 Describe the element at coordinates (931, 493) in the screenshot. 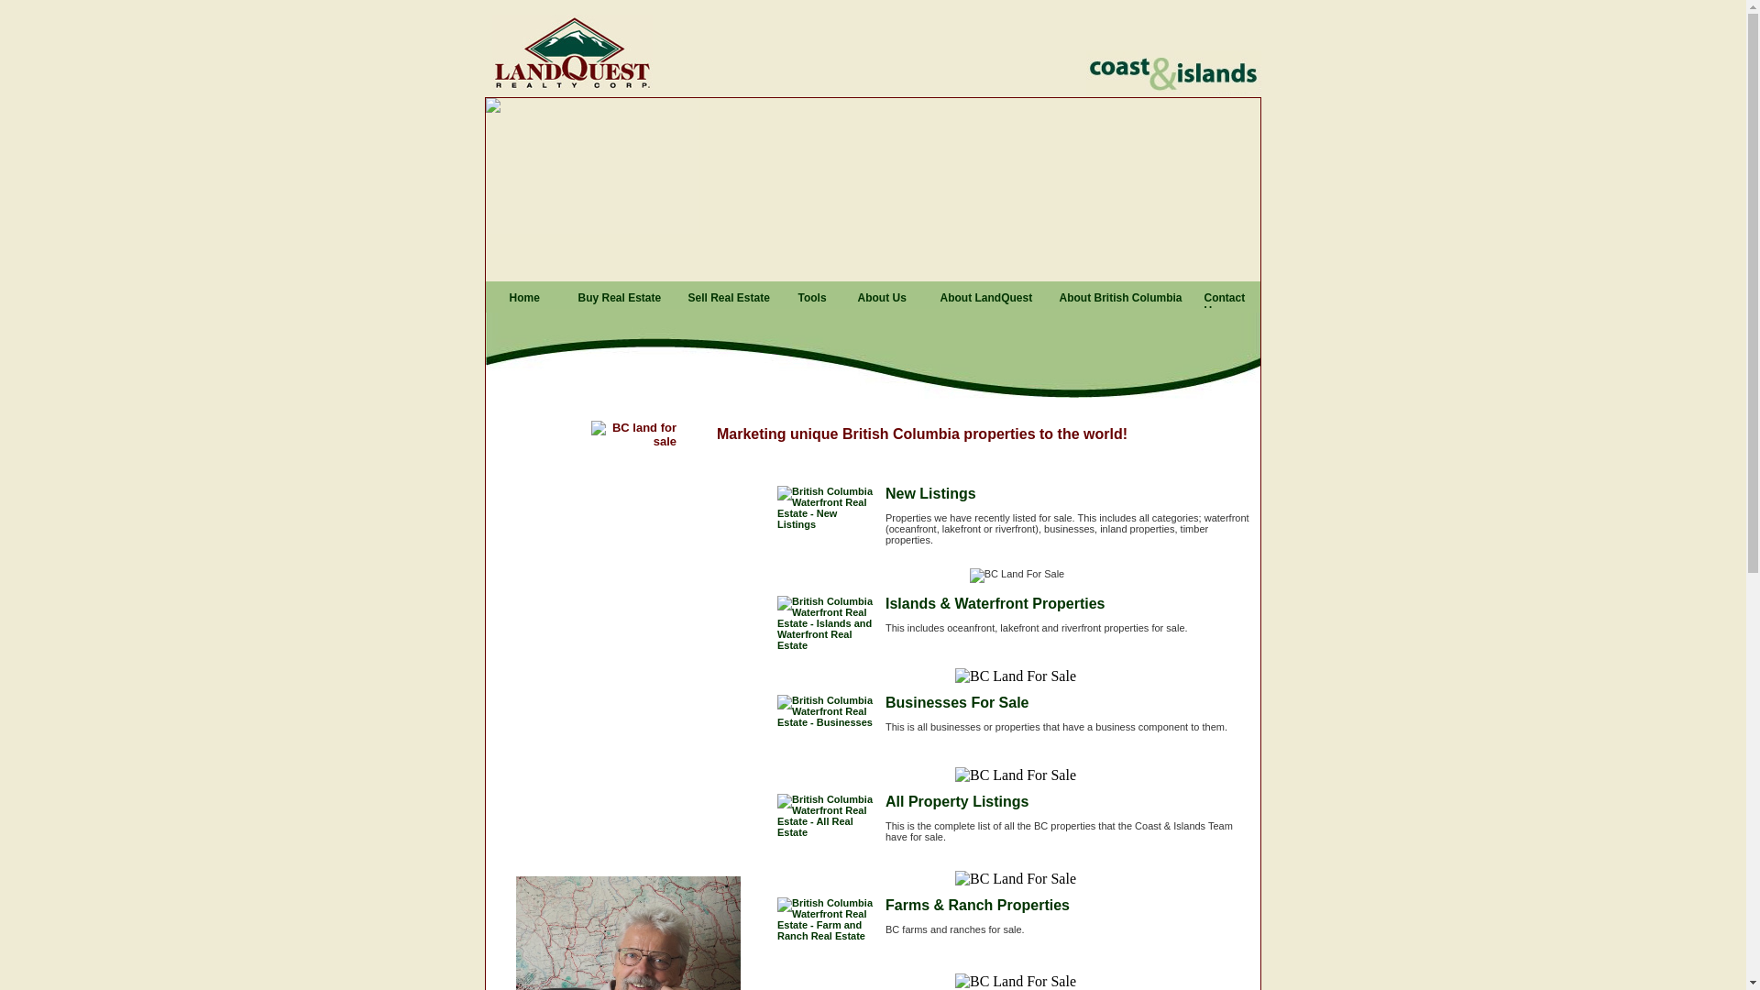

I see `New Listings` at that location.